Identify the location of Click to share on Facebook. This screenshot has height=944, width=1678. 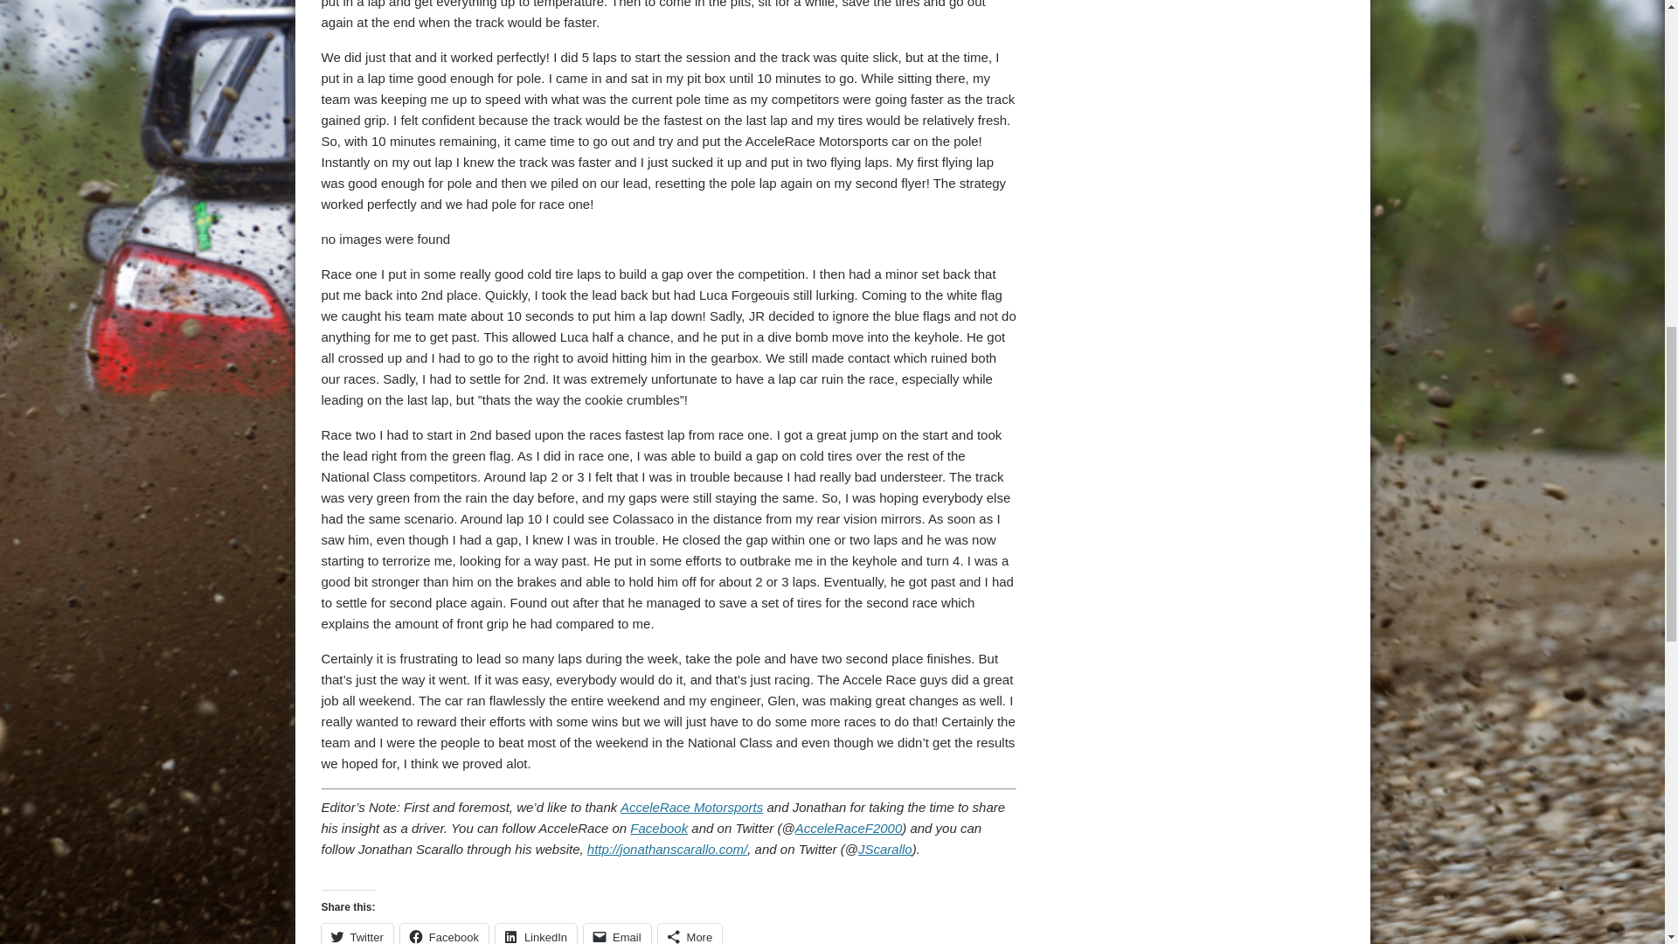
(444, 934).